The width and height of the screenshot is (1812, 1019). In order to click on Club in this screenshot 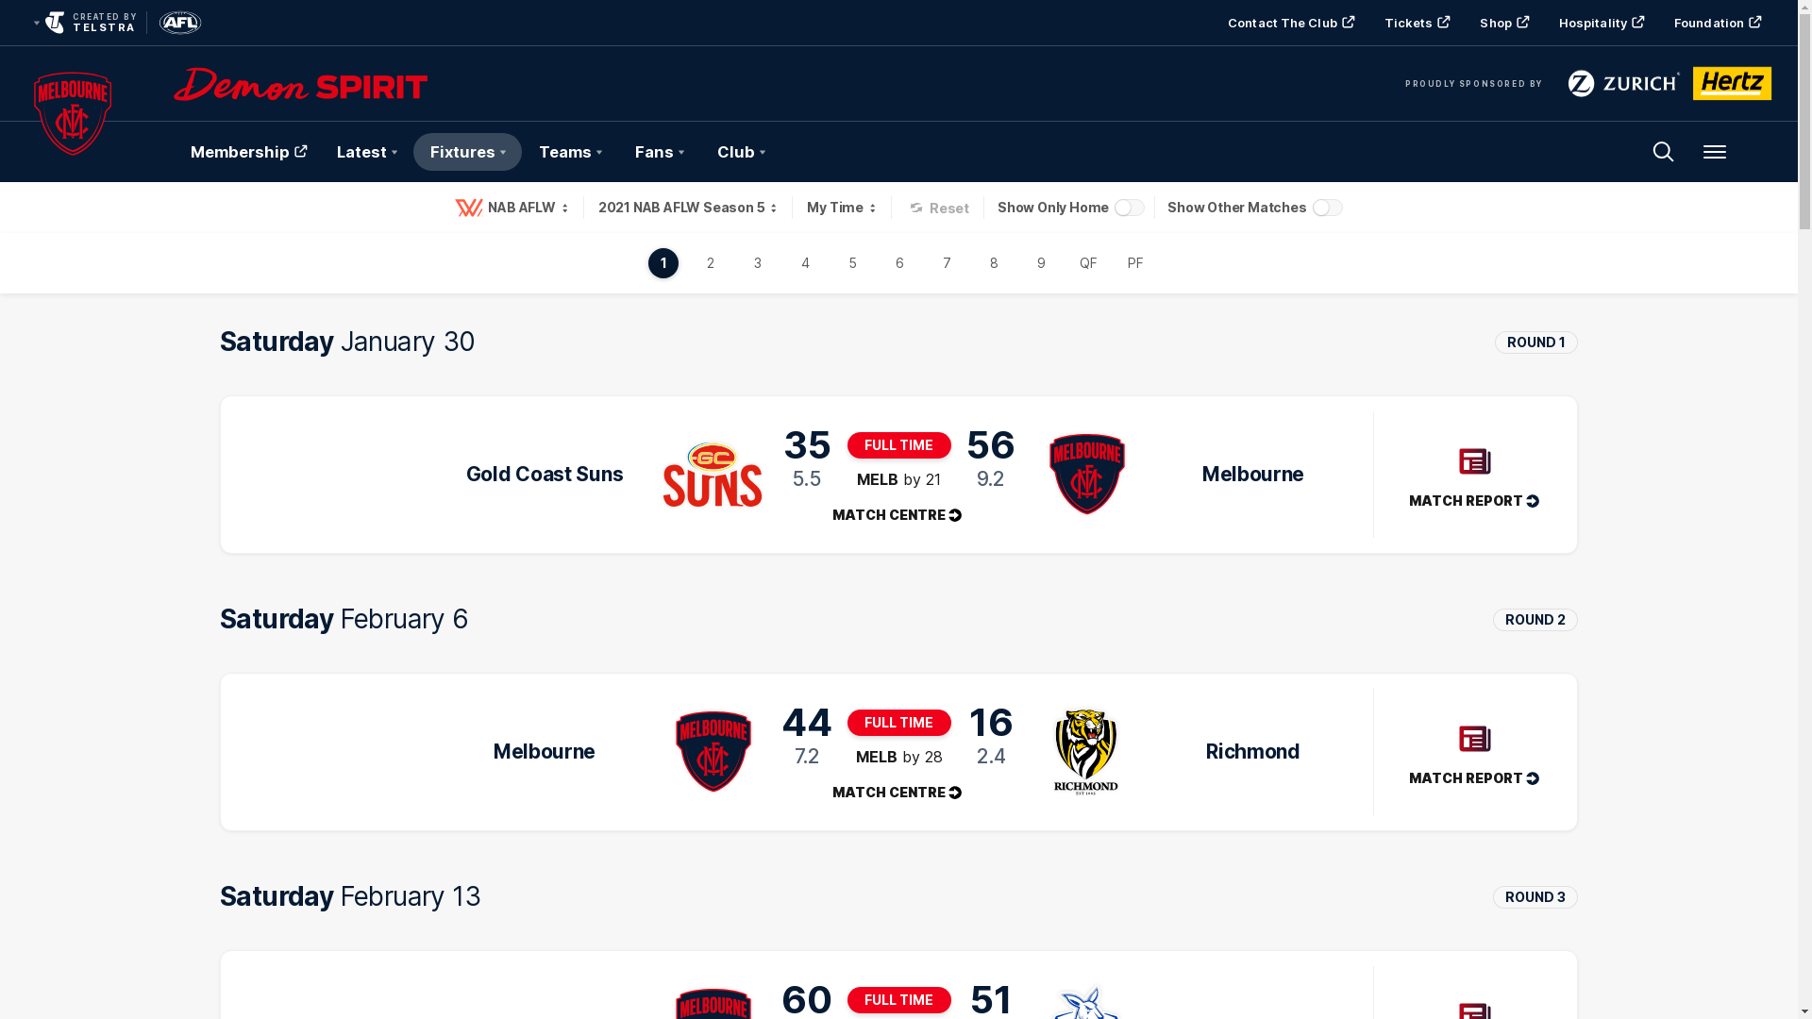, I will do `click(741, 152)`.